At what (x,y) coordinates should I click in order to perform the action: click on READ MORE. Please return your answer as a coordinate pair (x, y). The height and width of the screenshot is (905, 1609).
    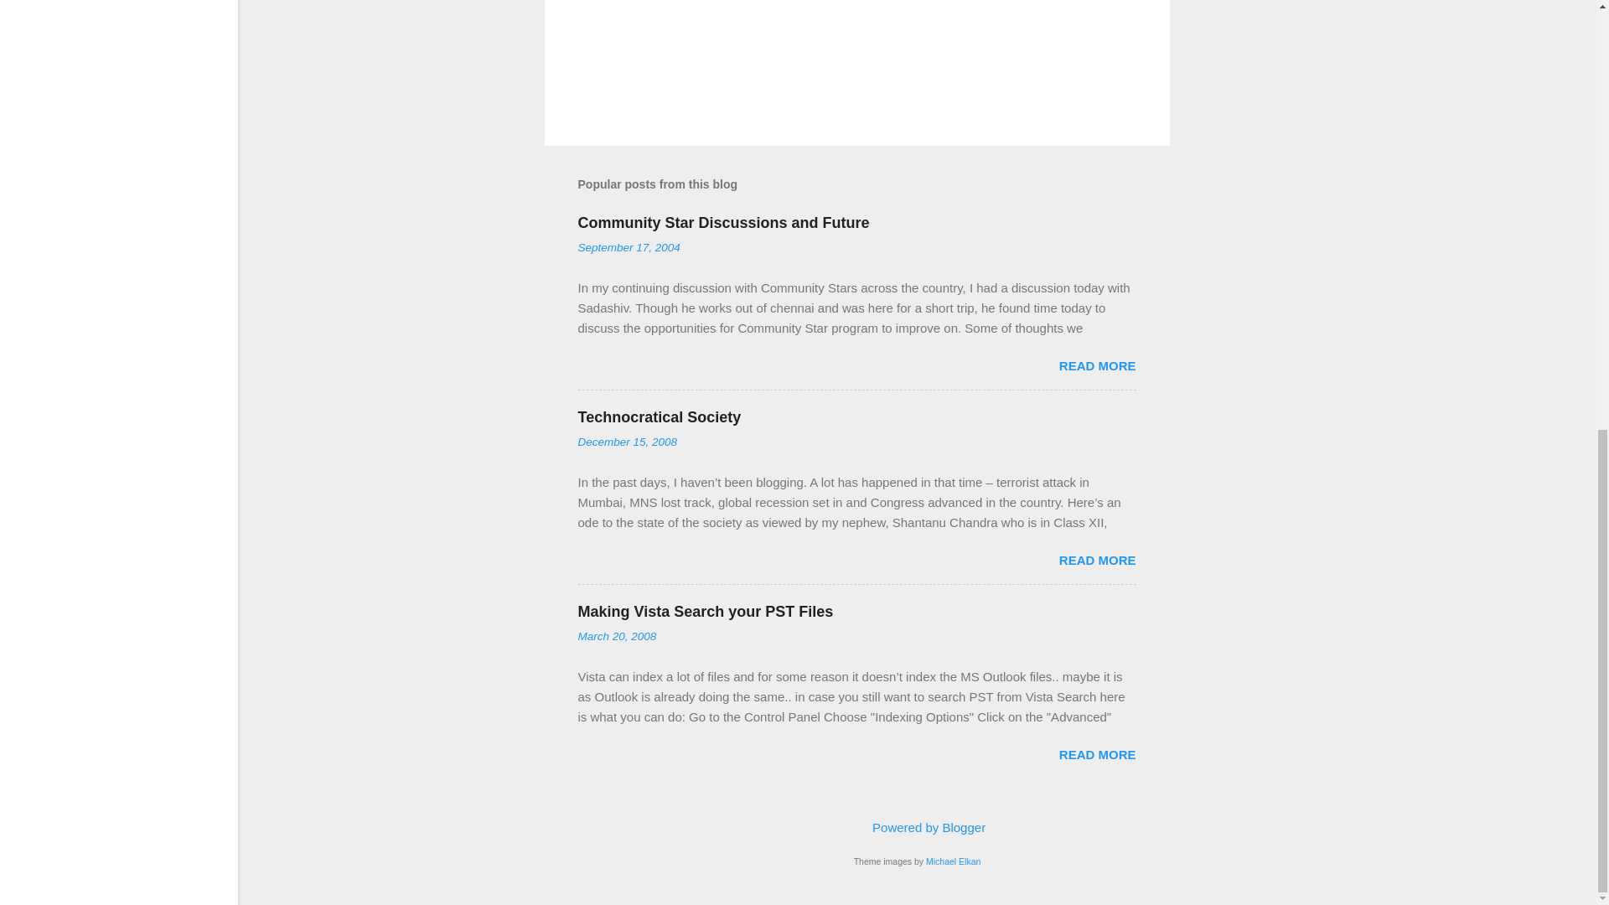
    Looking at the image, I should click on (1097, 365).